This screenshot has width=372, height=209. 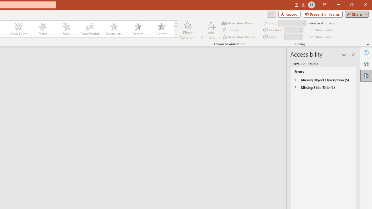 What do you see at coordinates (176, 35) in the screenshot?
I see `Class: NetUIImage` at bounding box center [176, 35].